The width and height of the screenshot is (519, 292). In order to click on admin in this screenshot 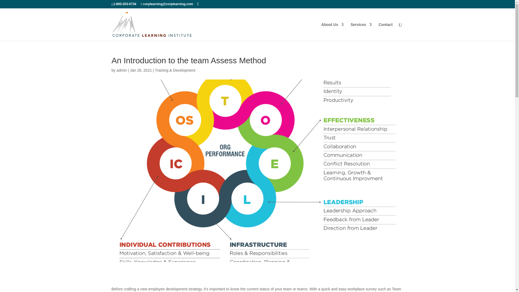, I will do `click(121, 70)`.